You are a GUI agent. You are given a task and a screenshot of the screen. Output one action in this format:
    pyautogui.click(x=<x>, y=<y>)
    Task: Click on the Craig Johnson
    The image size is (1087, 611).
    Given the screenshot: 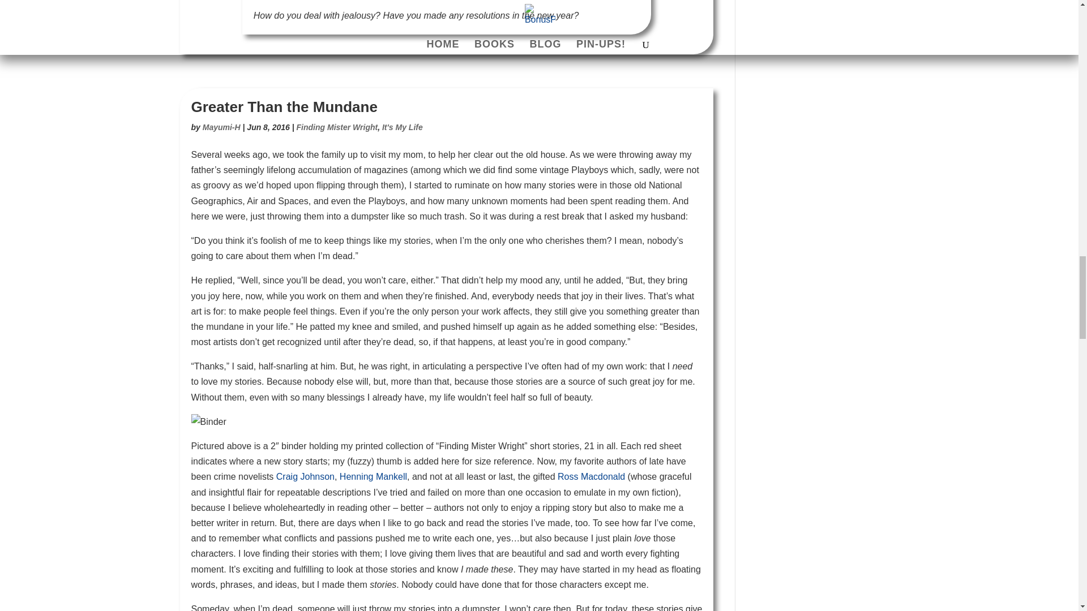 What is the action you would take?
    pyautogui.click(x=305, y=476)
    